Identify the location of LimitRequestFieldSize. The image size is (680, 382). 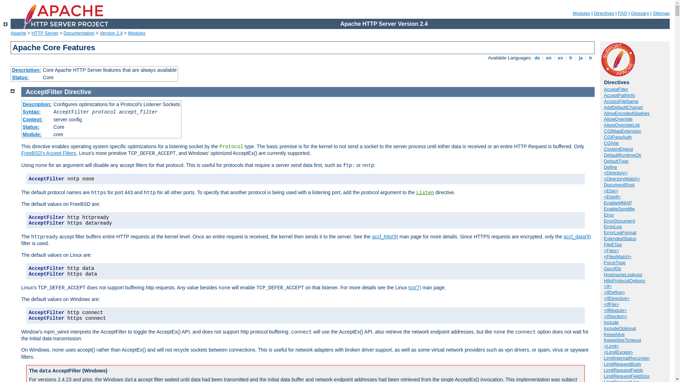
(627, 376).